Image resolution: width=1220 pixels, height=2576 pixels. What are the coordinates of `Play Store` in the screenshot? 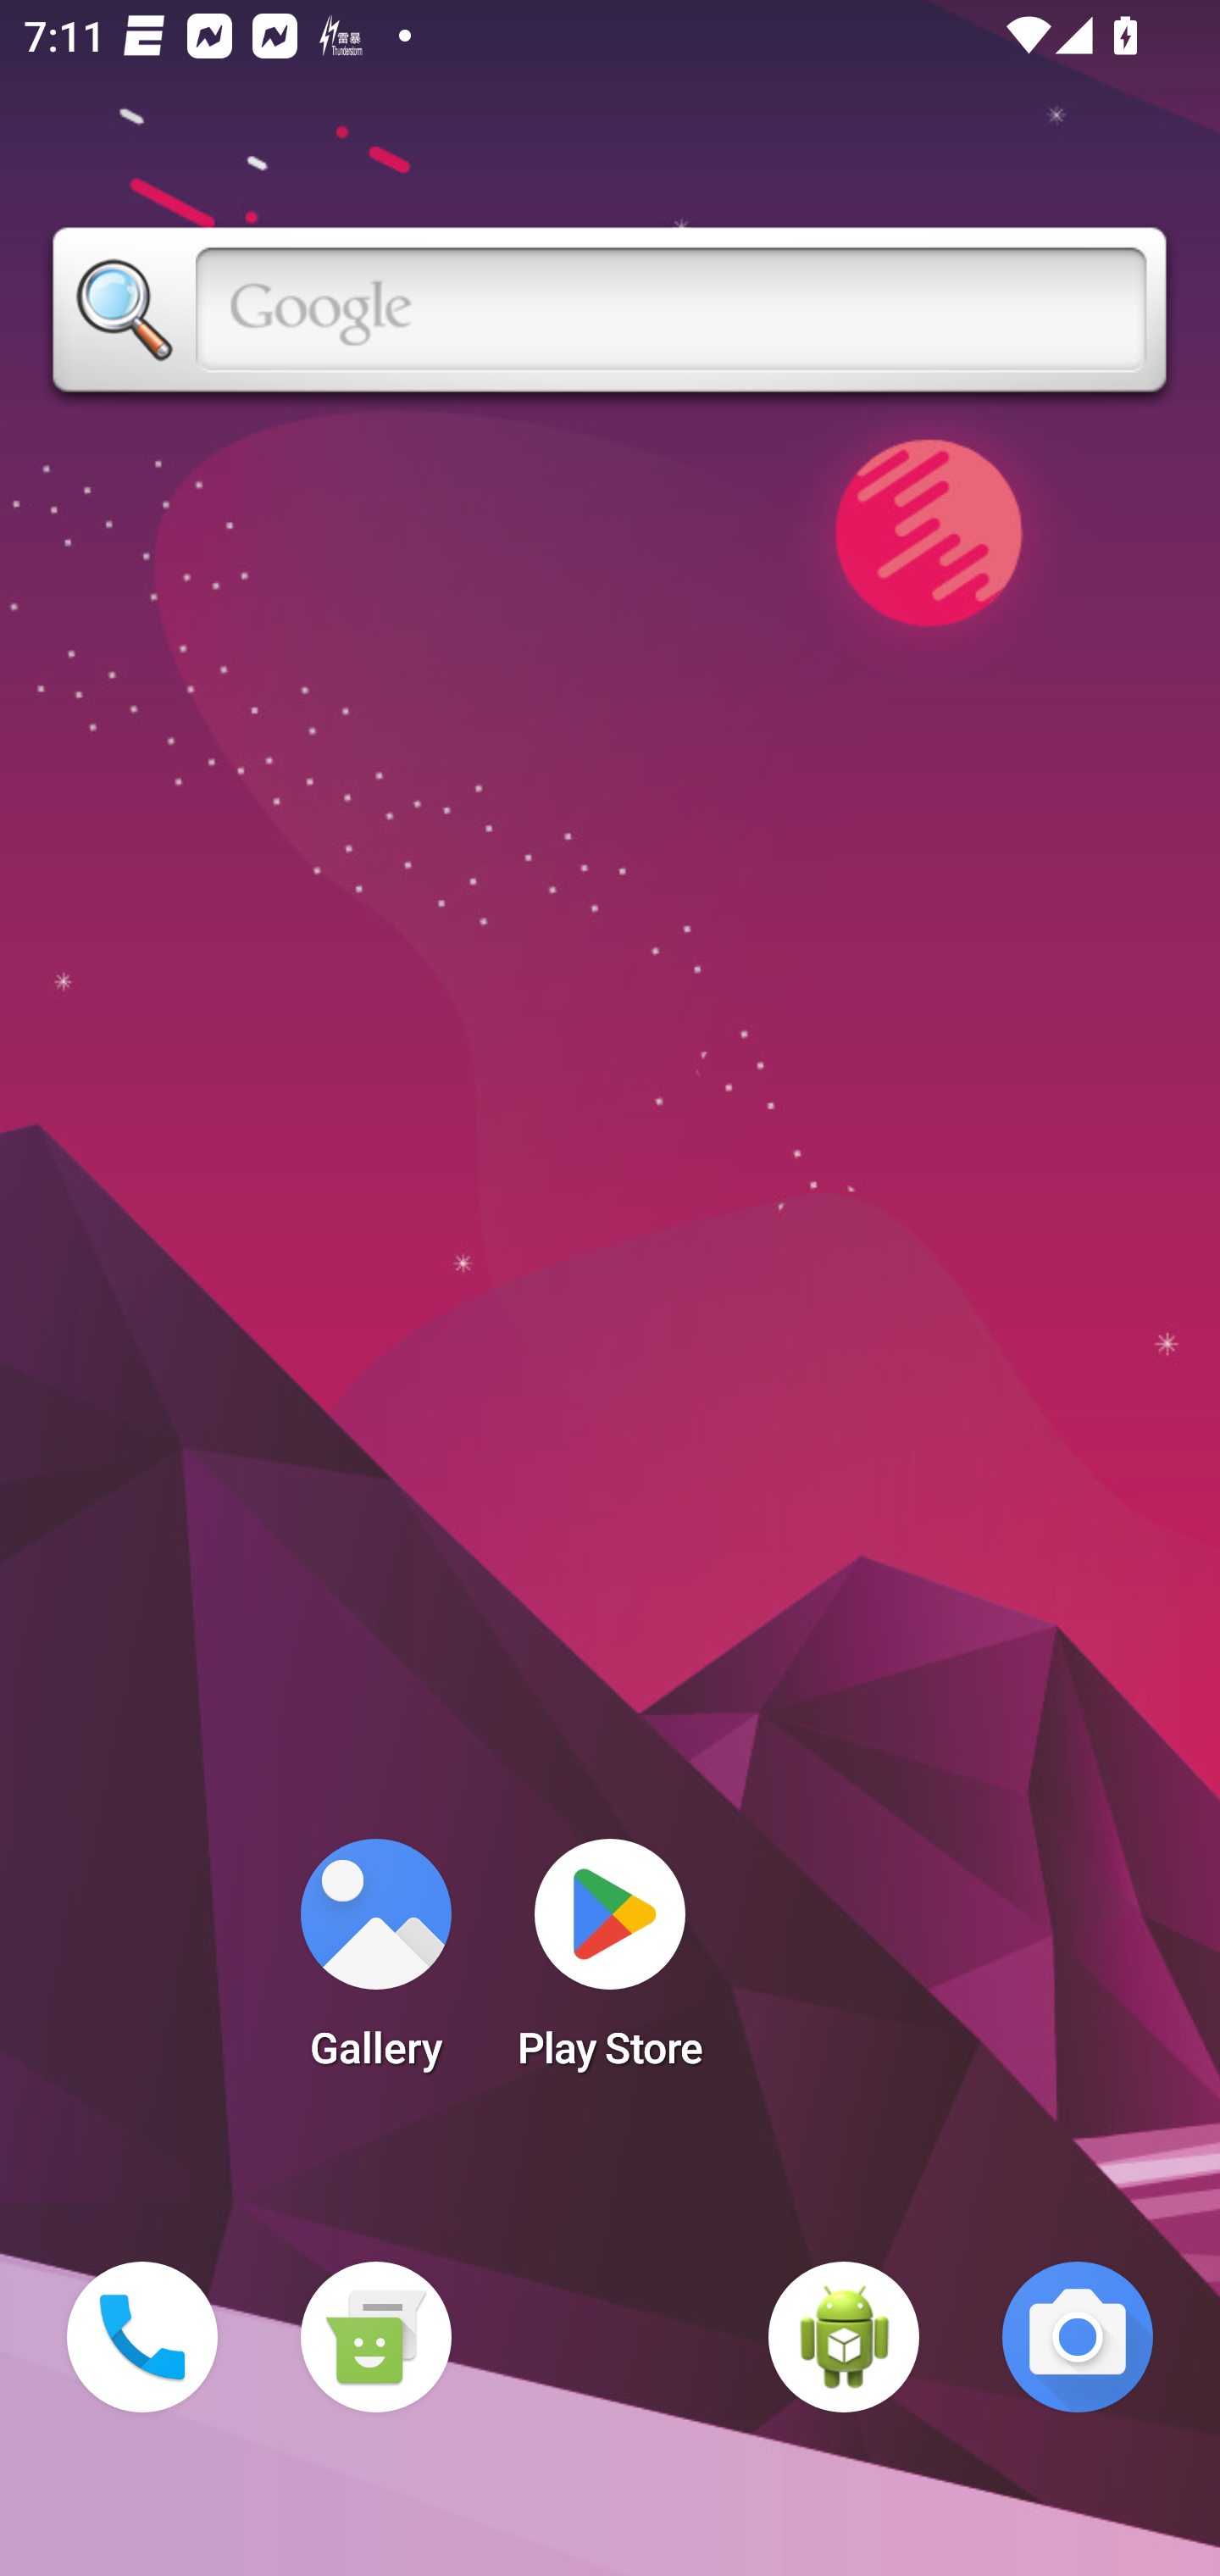 It's located at (610, 1964).